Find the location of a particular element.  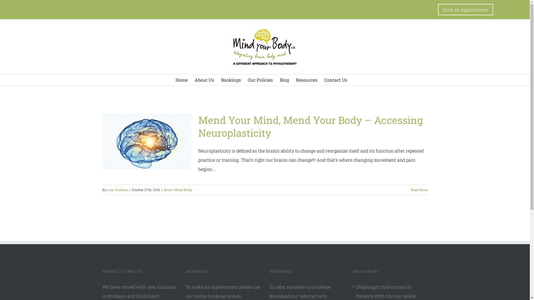

About Us is located at coordinates (204, 80).